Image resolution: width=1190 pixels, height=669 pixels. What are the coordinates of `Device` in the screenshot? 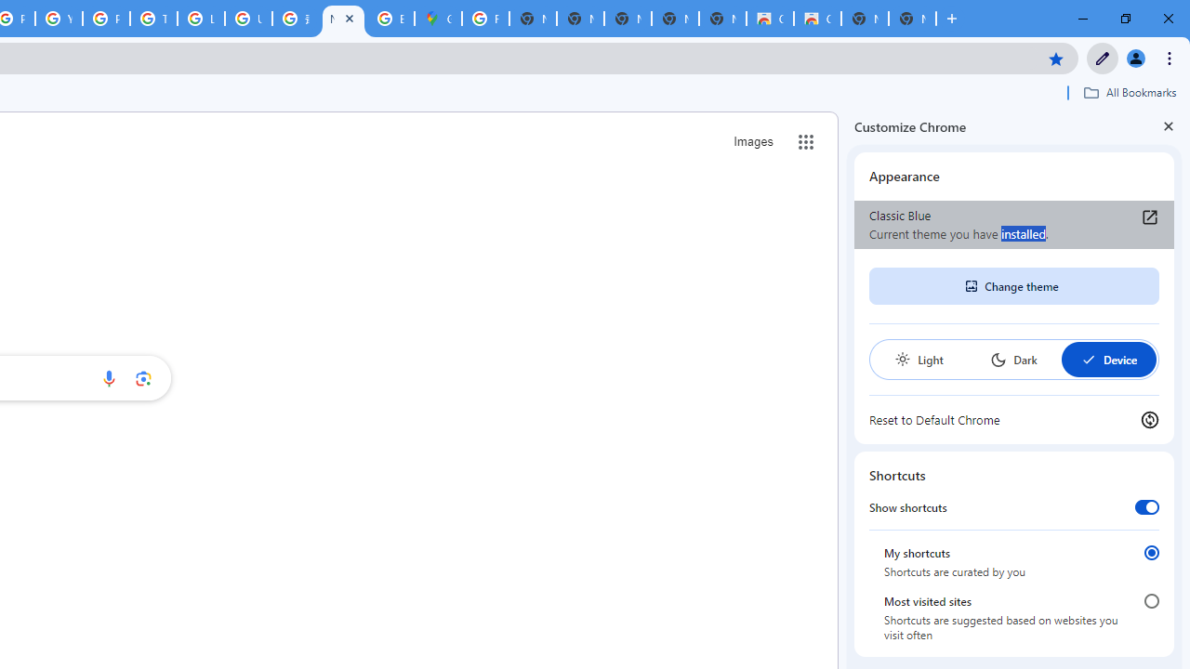 It's located at (1108, 359).